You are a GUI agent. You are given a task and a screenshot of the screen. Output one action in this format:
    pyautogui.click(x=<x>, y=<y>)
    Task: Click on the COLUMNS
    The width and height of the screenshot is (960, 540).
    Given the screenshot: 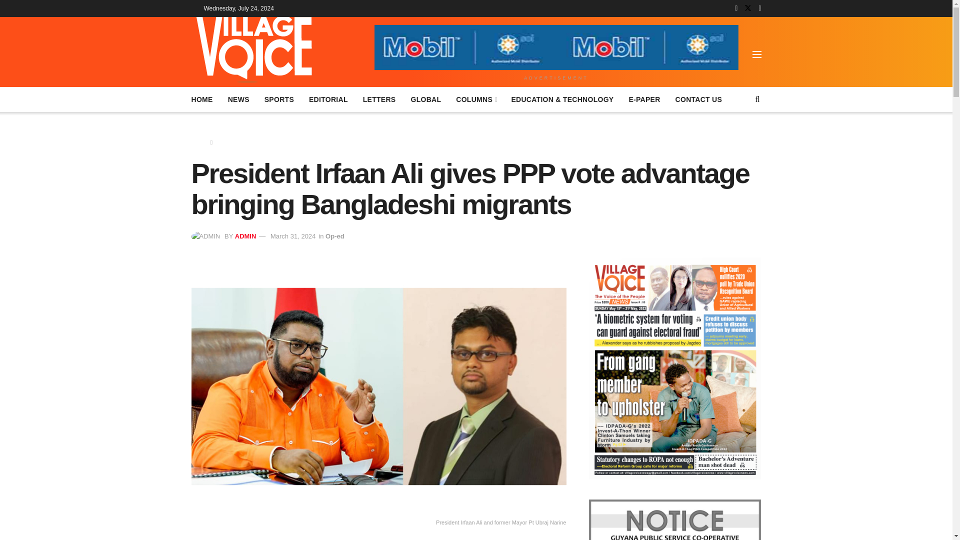 What is the action you would take?
    pyautogui.click(x=476, y=99)
    